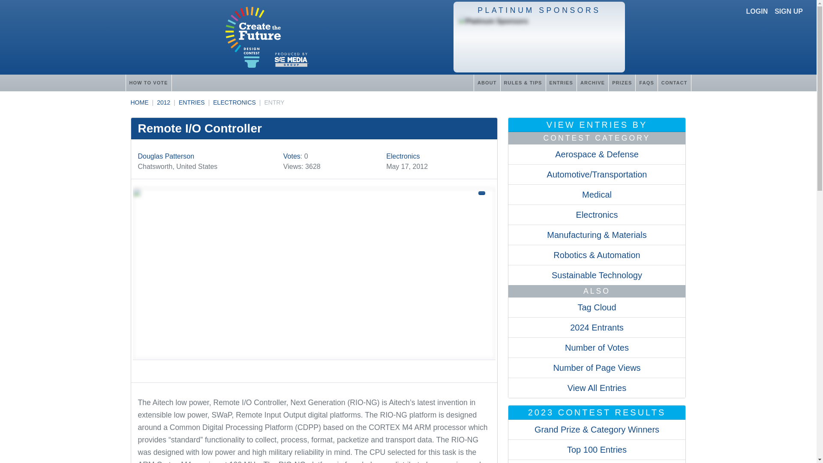 This screenshot has height=463, width=823. What do you see at coordinates (592, 82) in the screenshot?
I see `ARCHIVE` at bounding box center [592, 82].